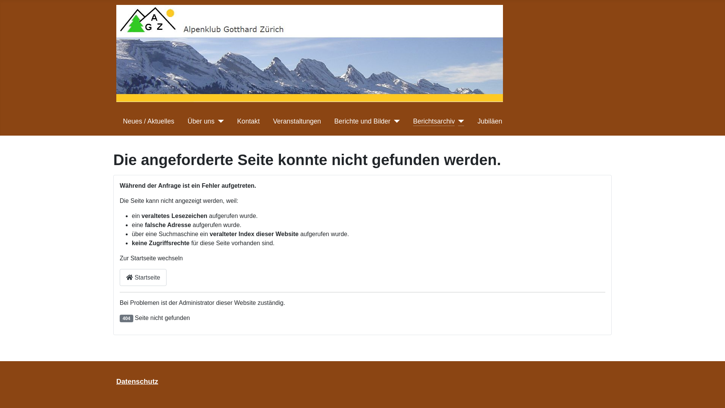 This screenshot has width=725, height=408. Describe the element at coordinates (434, 121) in the screenshot. I see `Berichtsarchiv` at that location.